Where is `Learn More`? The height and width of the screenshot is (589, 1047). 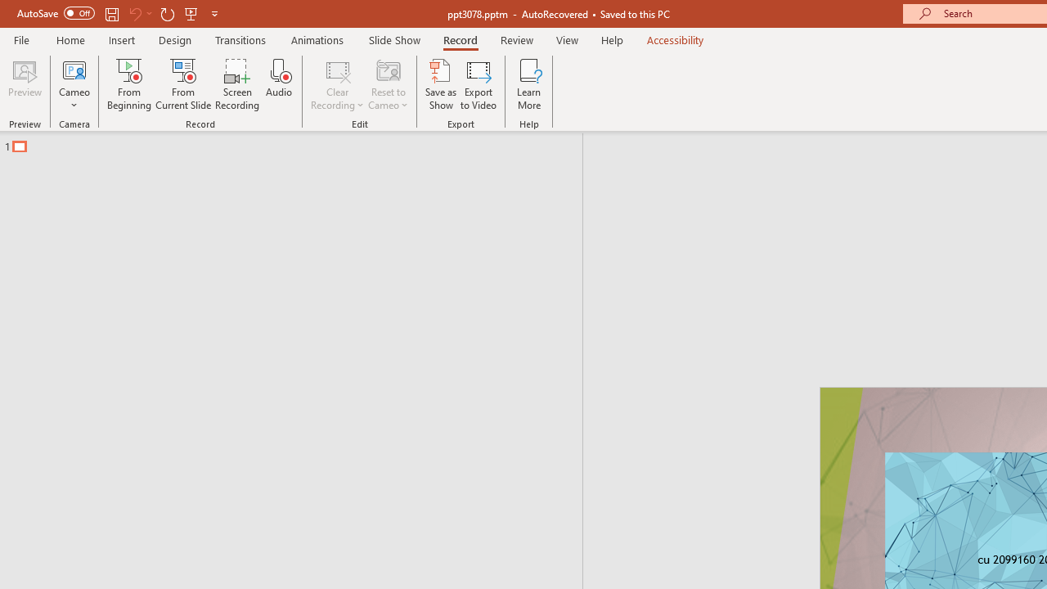 Learn More is located at coordinates (528, 83).